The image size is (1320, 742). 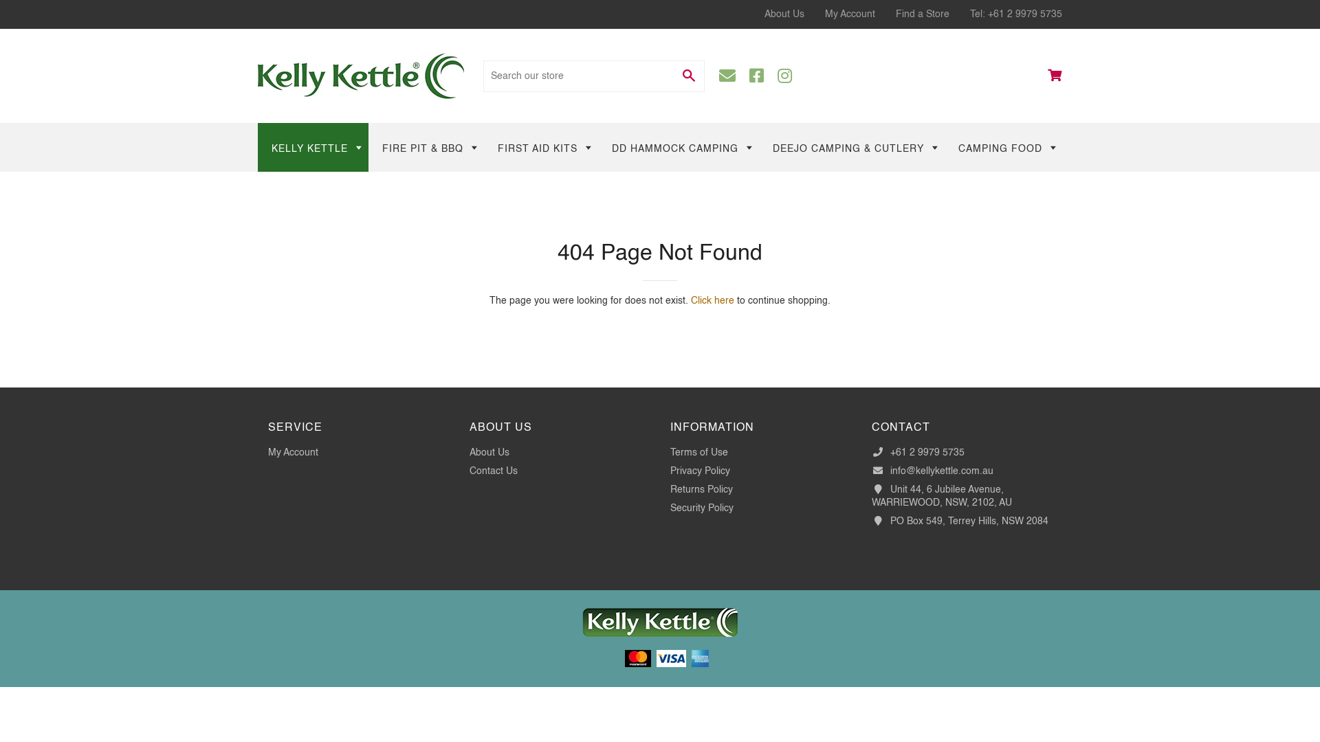 I want to click on Privacy Policy, so click(x=700, y=471).